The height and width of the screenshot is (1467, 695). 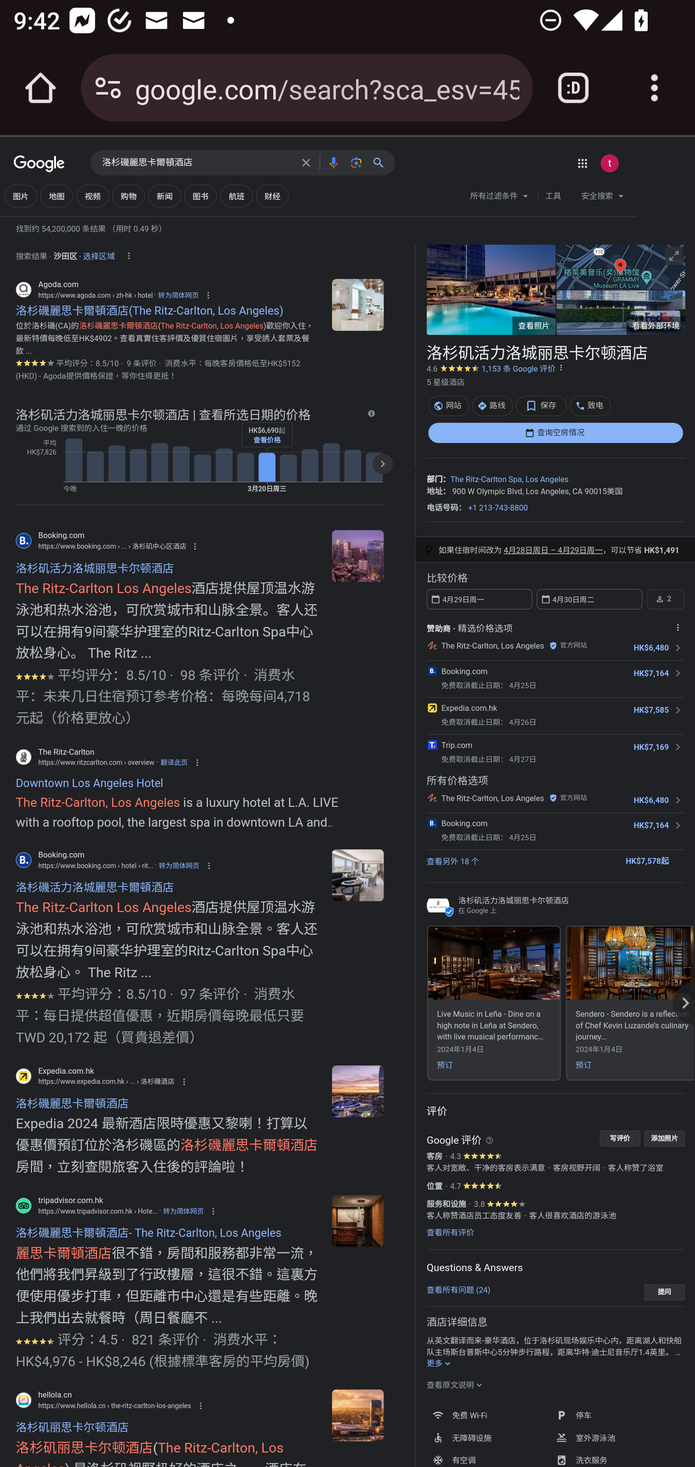 What do you see at coordinates (20, 196) in the screenshot?
I see `图片` at bounding box center [20, 196].